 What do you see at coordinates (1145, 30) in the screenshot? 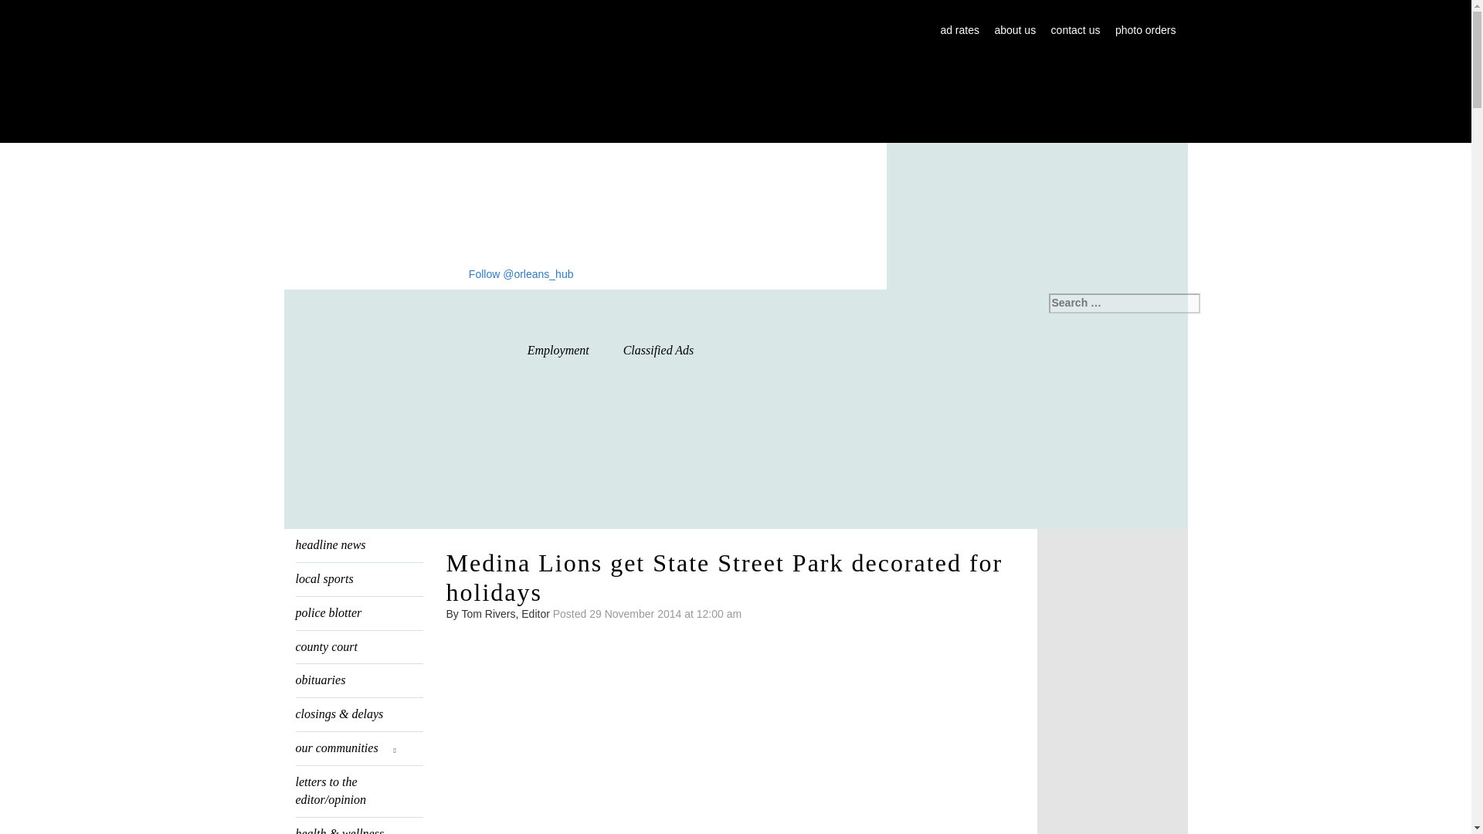
I see `photo orders` at bounding box center [1145, 30].